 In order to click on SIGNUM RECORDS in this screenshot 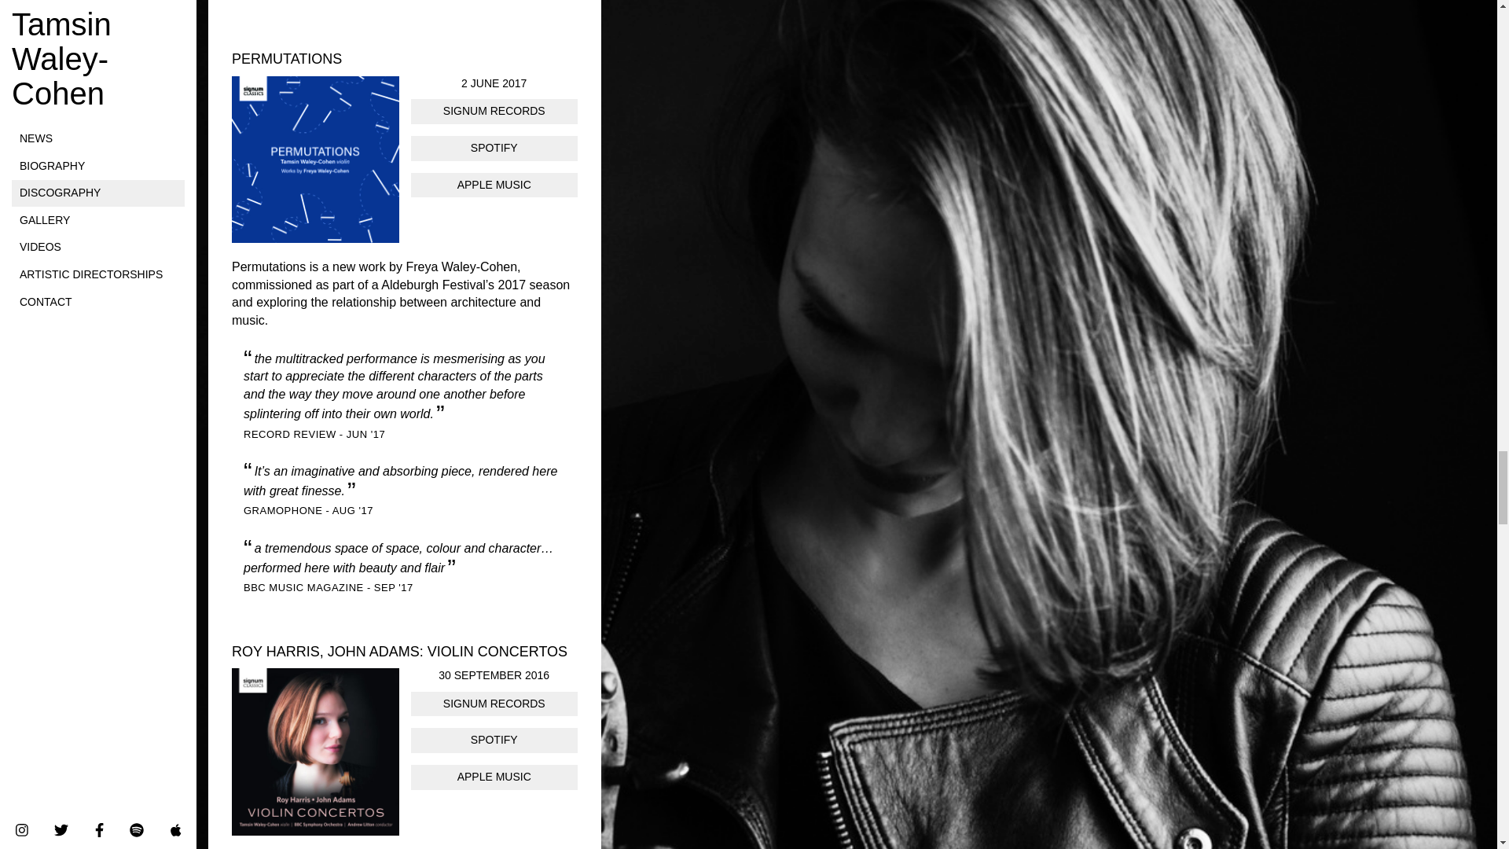, I will do `click(494, 704)`.